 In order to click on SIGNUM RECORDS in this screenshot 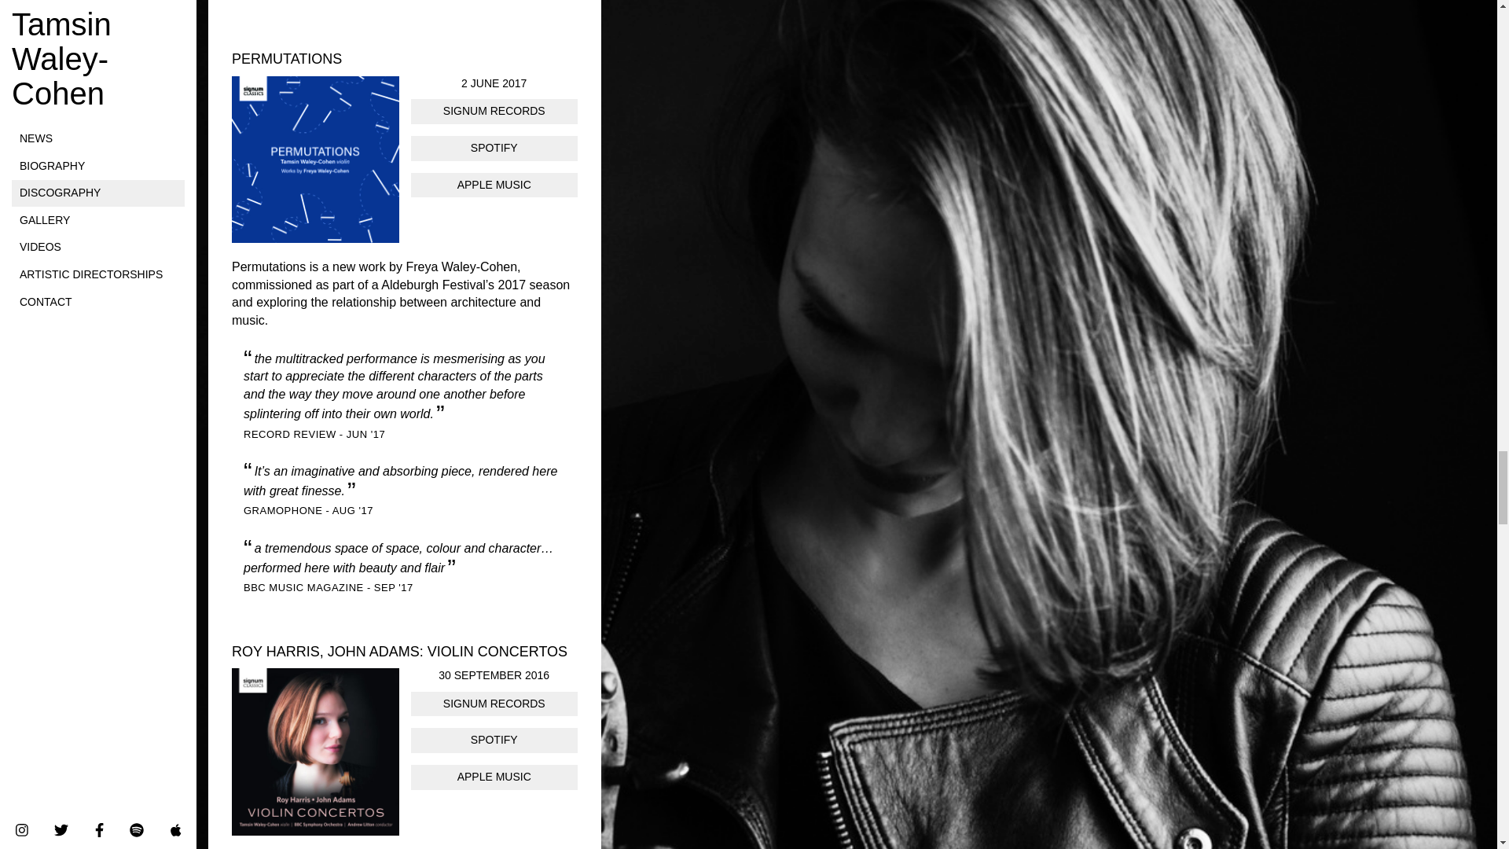, I will do `click(494, 704)`.